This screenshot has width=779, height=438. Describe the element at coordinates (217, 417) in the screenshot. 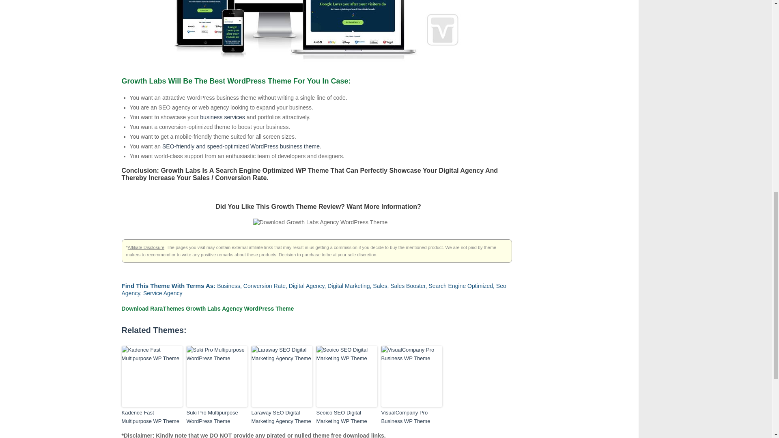

I see `Suki Pro Multipurpose WordPress Theme` at that location.